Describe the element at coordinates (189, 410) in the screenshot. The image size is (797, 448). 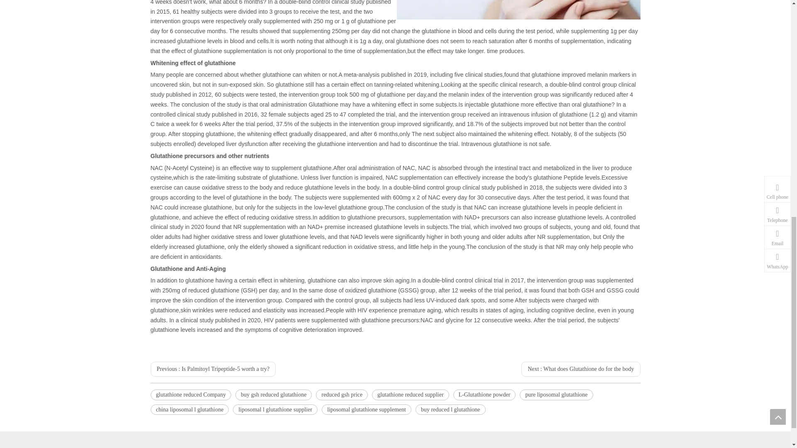
I see `china liposomal l glutathione` at that location.